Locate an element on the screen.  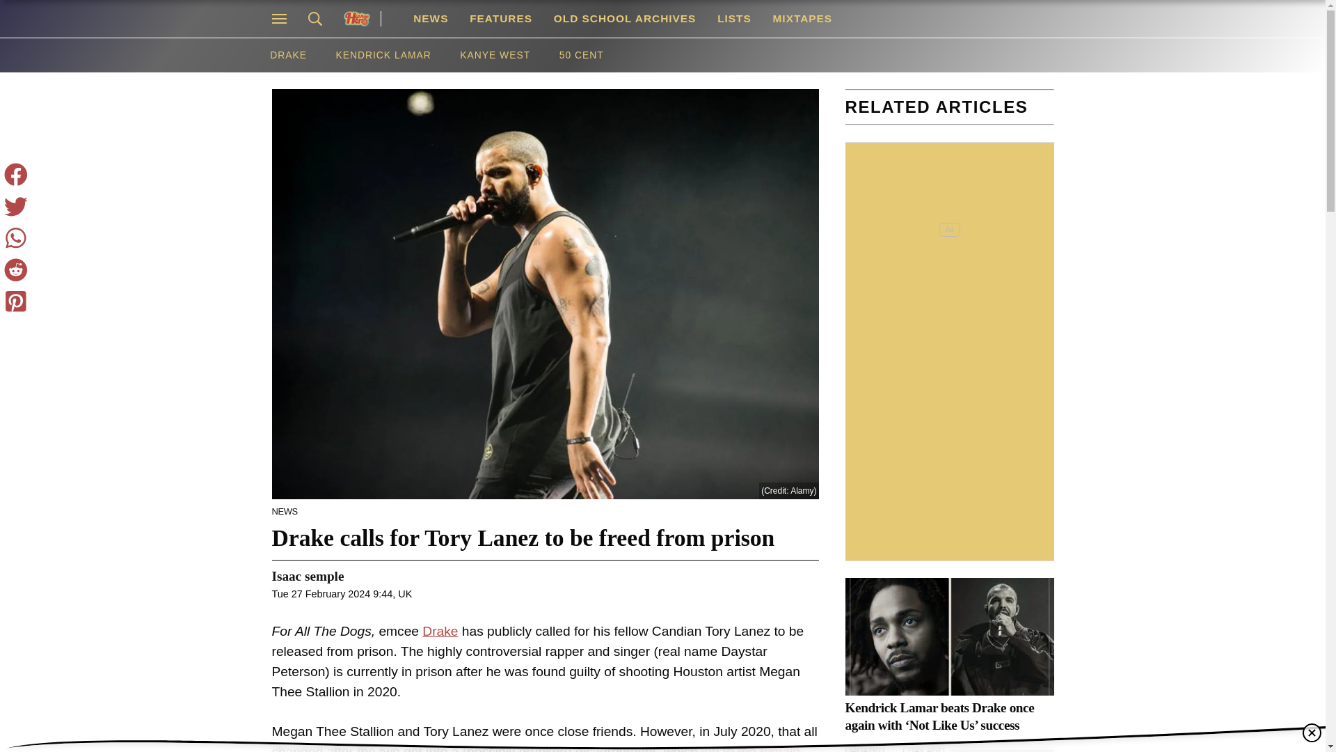
NEWS is located at coordinates (431, 18).